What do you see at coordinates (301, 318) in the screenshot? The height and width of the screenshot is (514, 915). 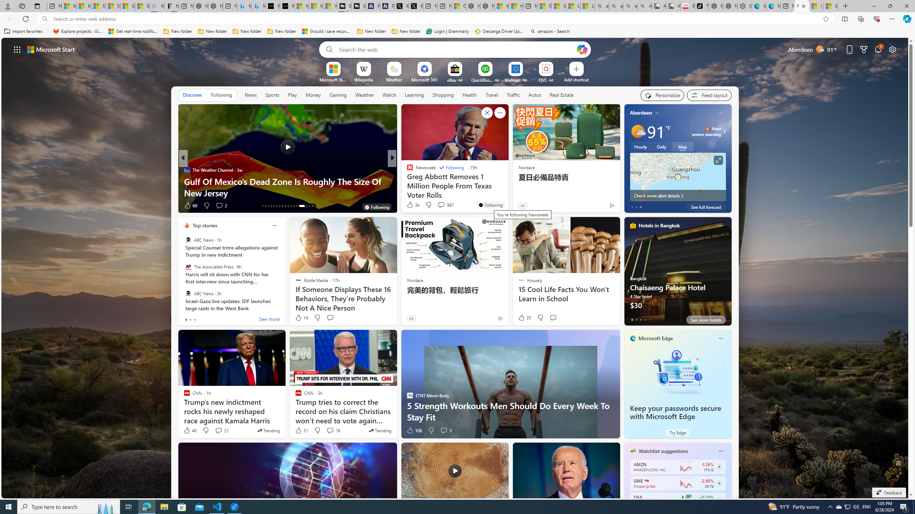 I see `14 Like` at bounding box center [301, 318].